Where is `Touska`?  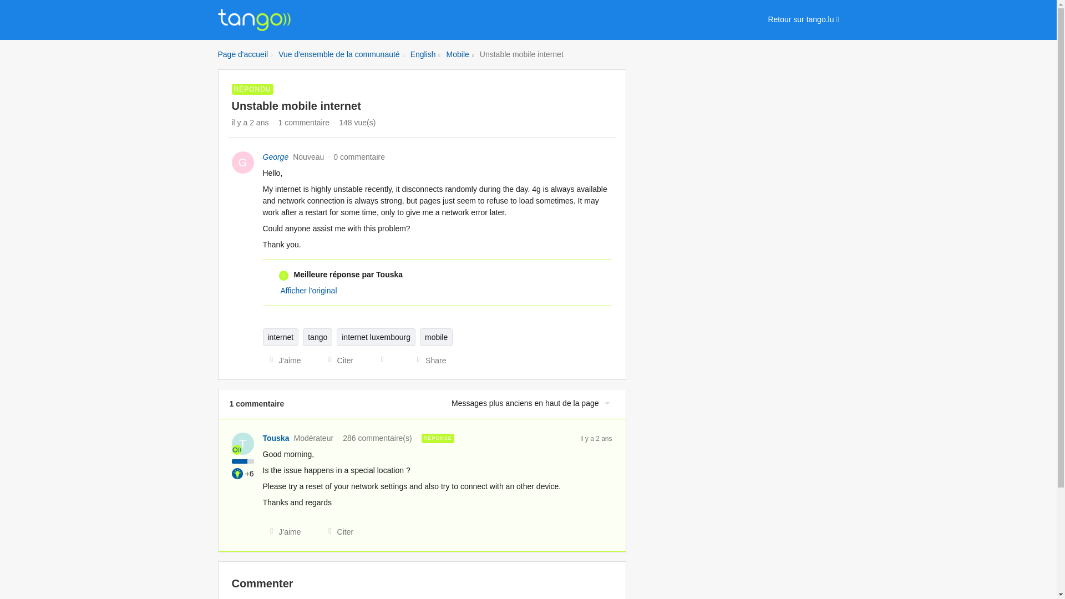 Touska is located at coordinates (276, 438).